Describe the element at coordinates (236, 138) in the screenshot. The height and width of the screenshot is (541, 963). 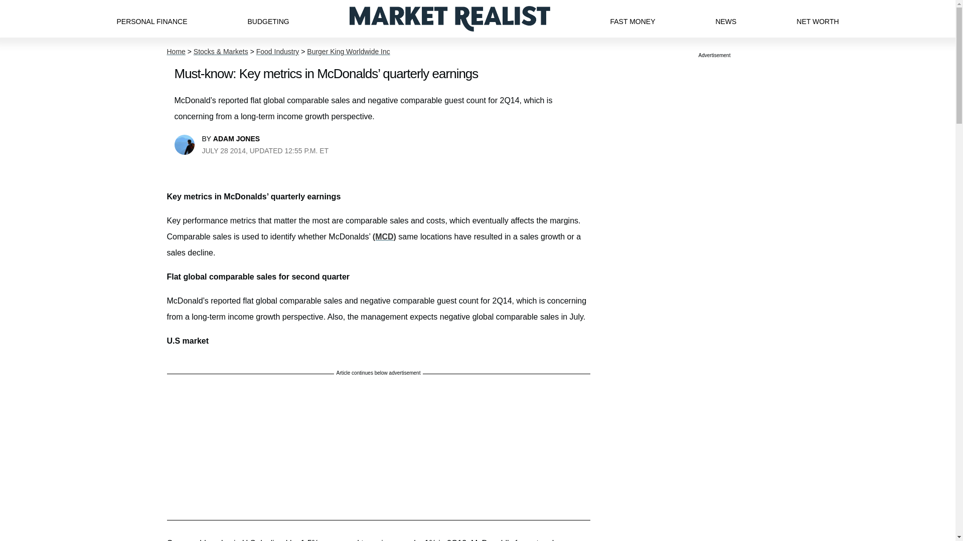
I see `ADAM JONES` at that location.